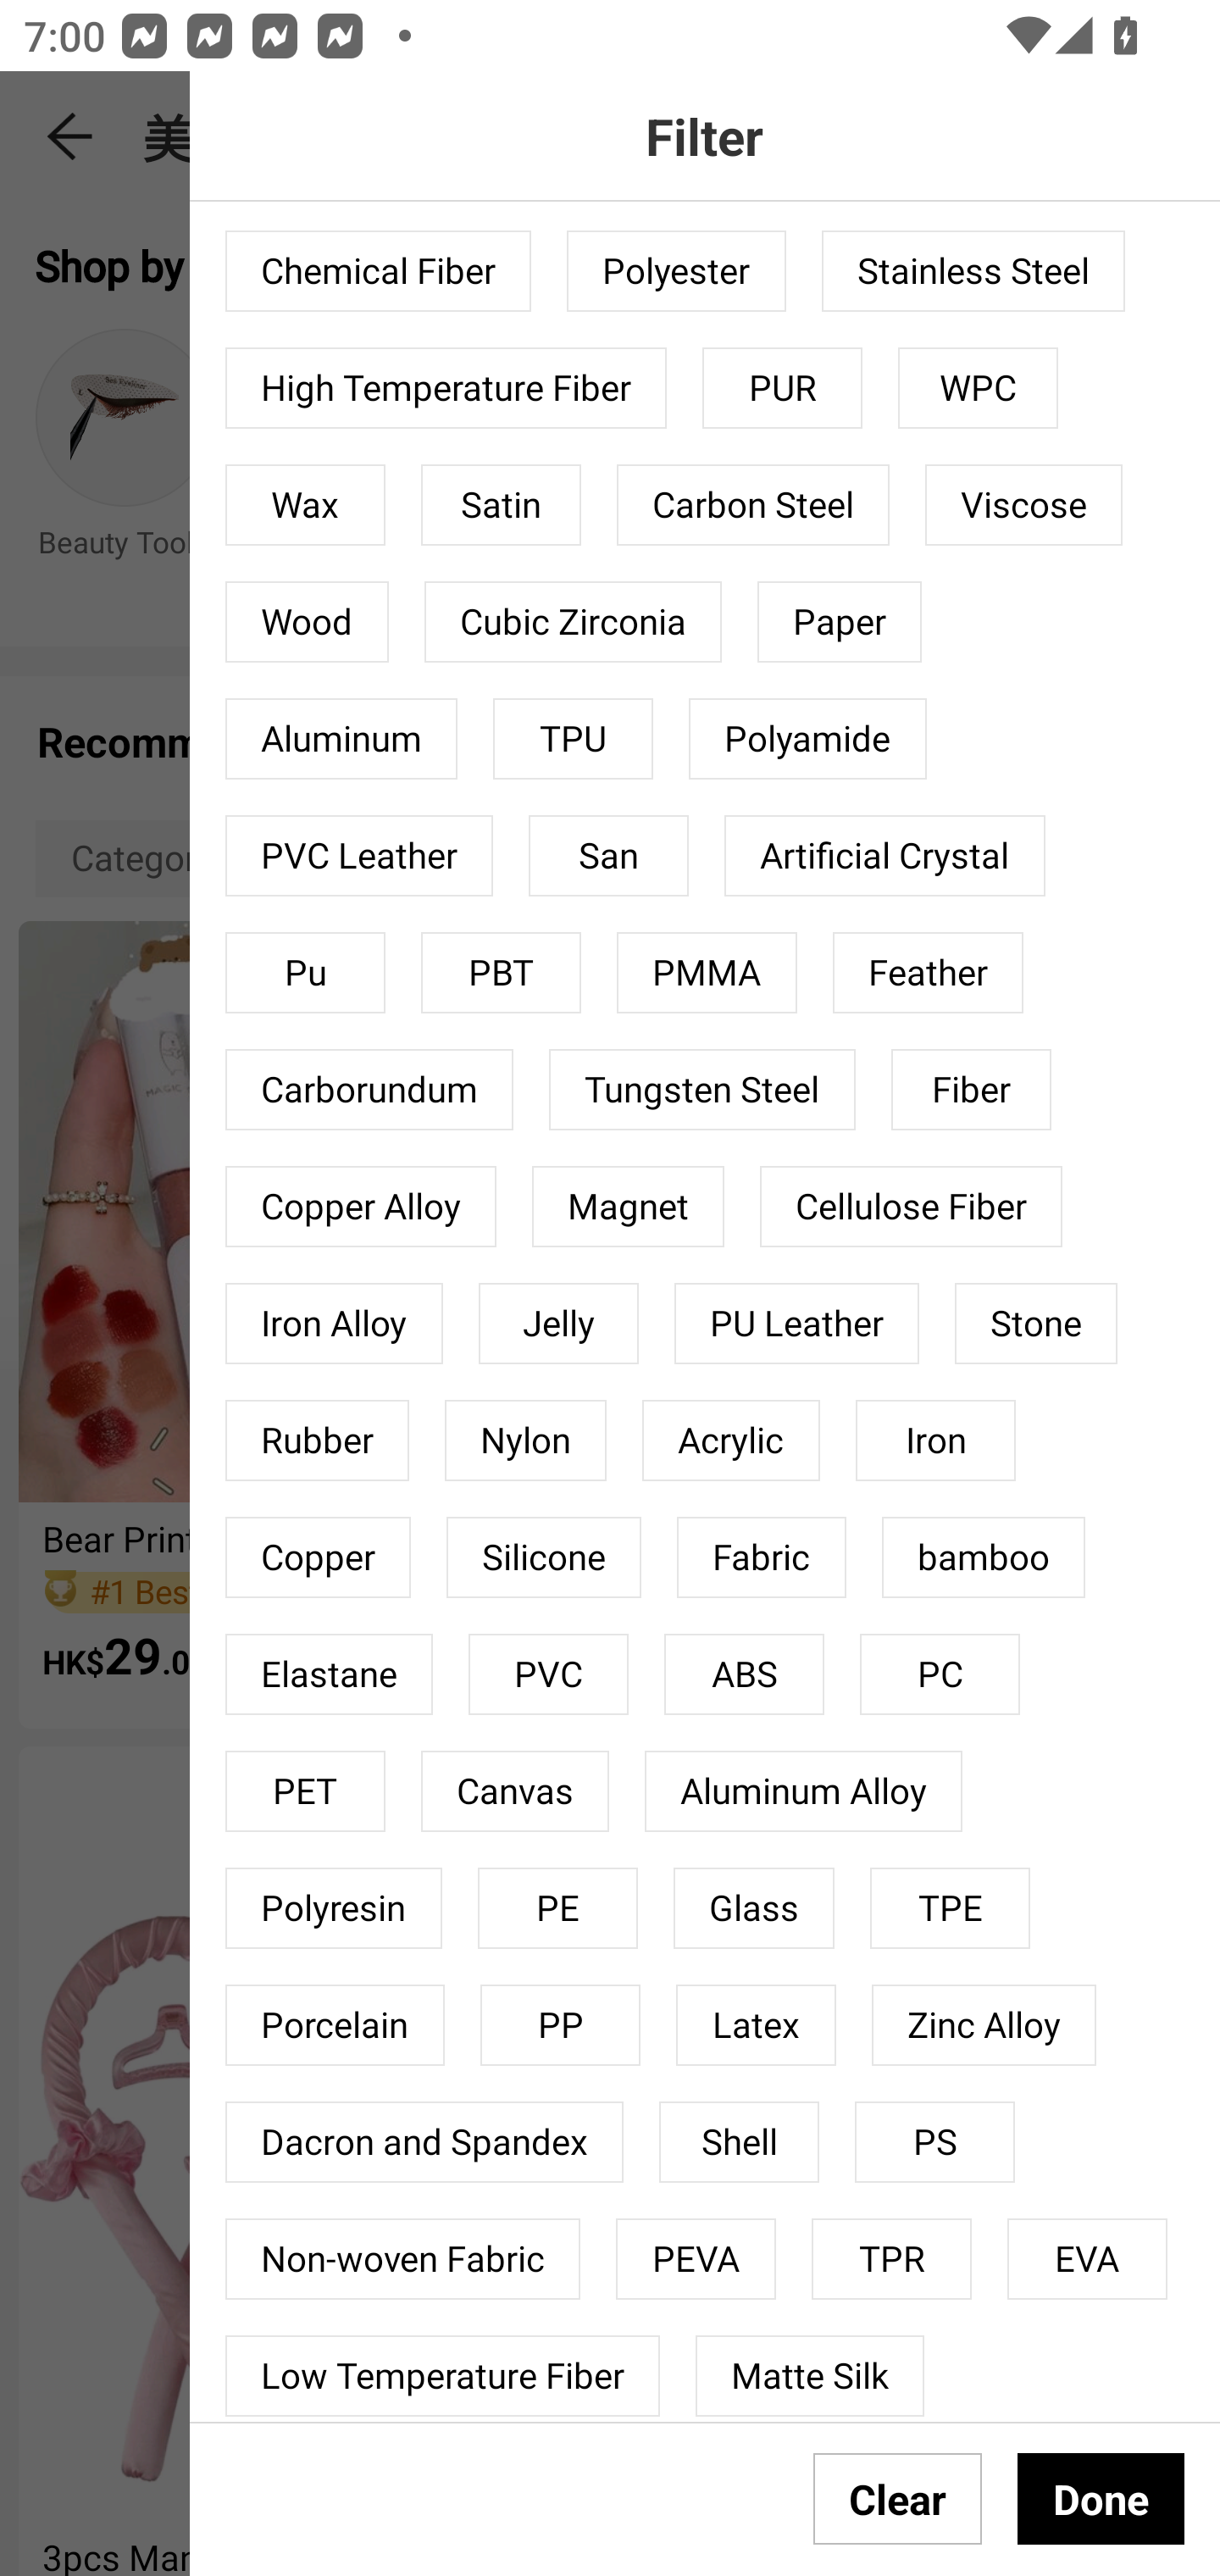 The image size is (1220, 2576). Describe the element at coordinates (935, 1439) in the screenshot. I see `Iron` at that location.